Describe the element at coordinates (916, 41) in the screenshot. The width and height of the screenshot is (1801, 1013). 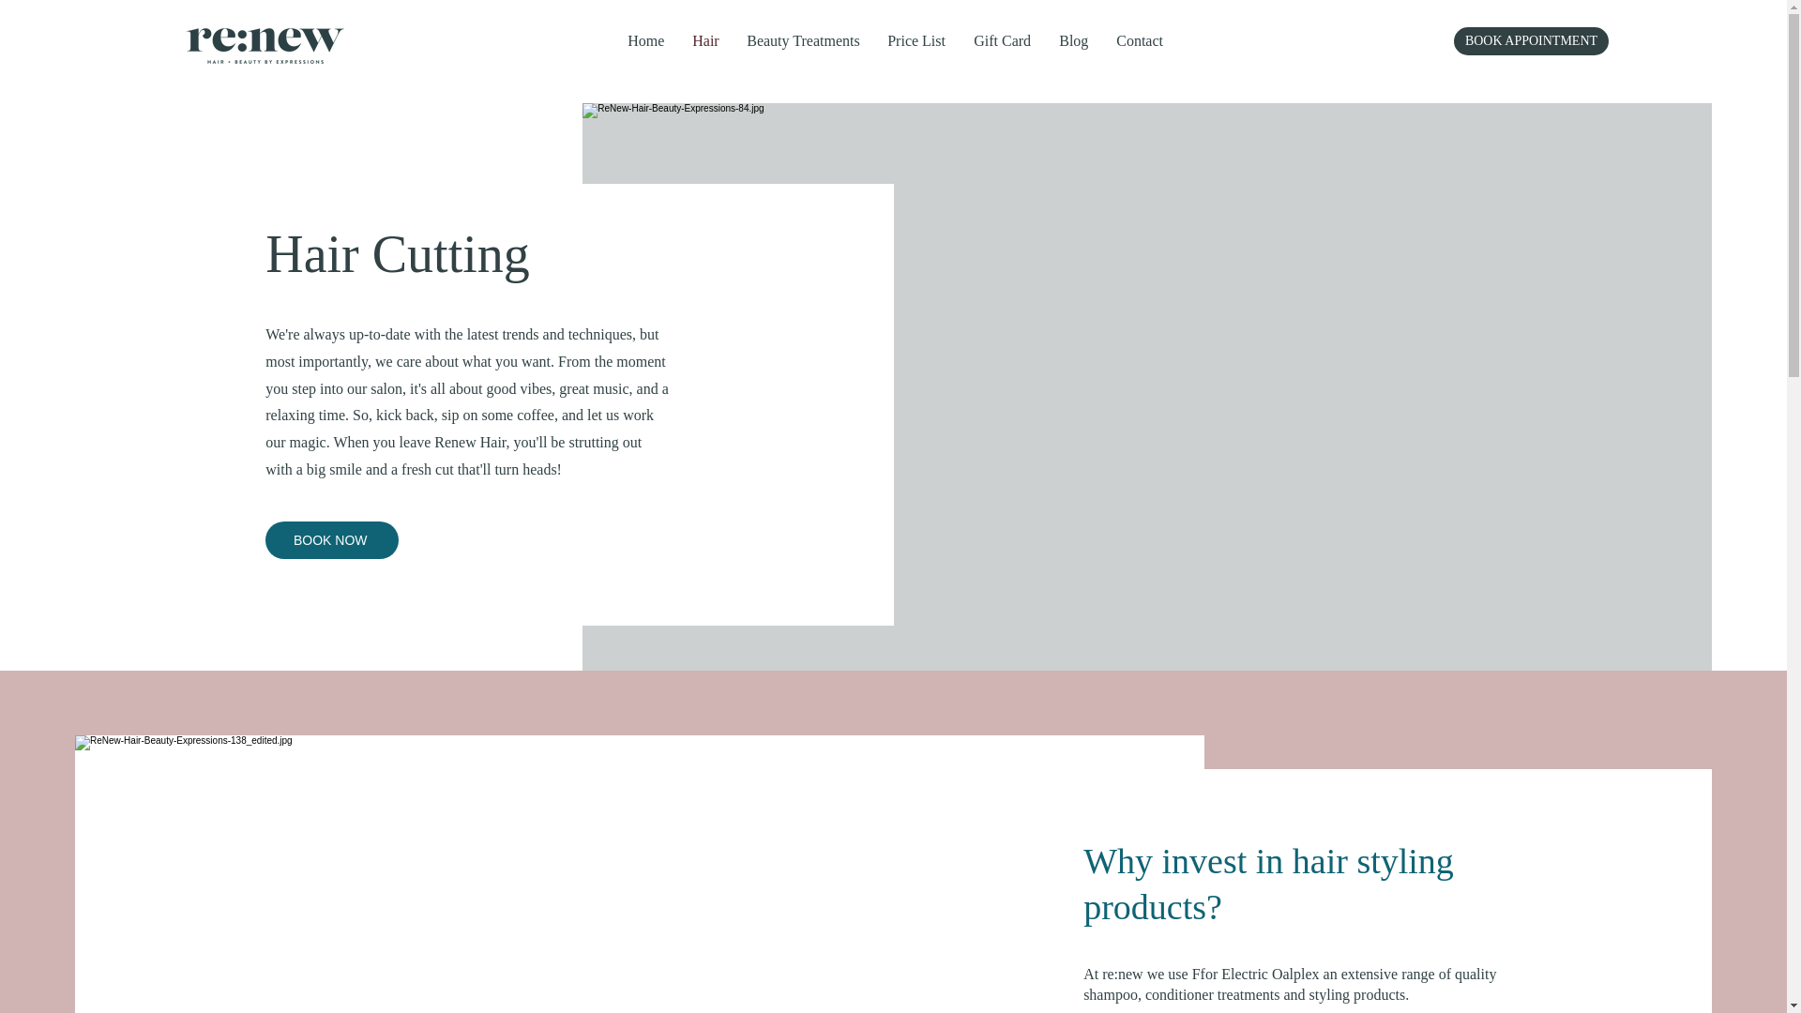
I see `Price List` at that location.